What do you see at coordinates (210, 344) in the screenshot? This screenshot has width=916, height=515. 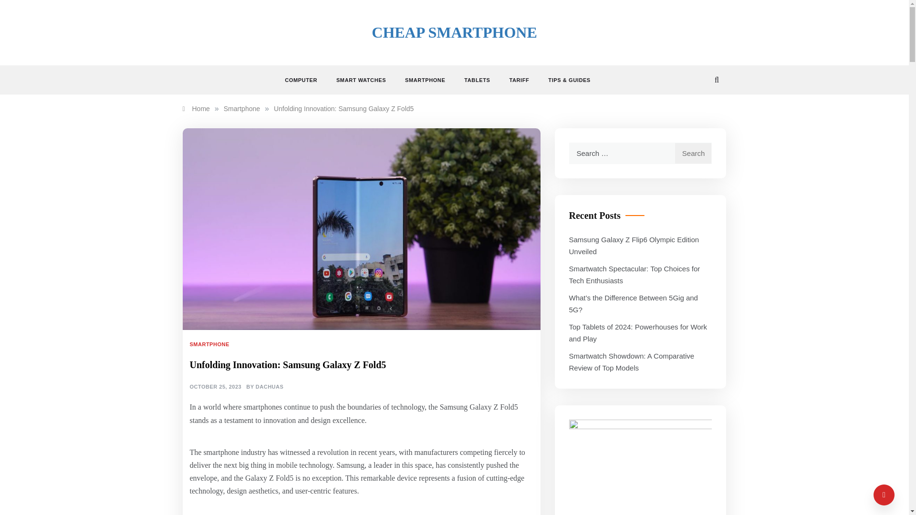 I see `SMARTPHONE` at bounding box center [210, 344].